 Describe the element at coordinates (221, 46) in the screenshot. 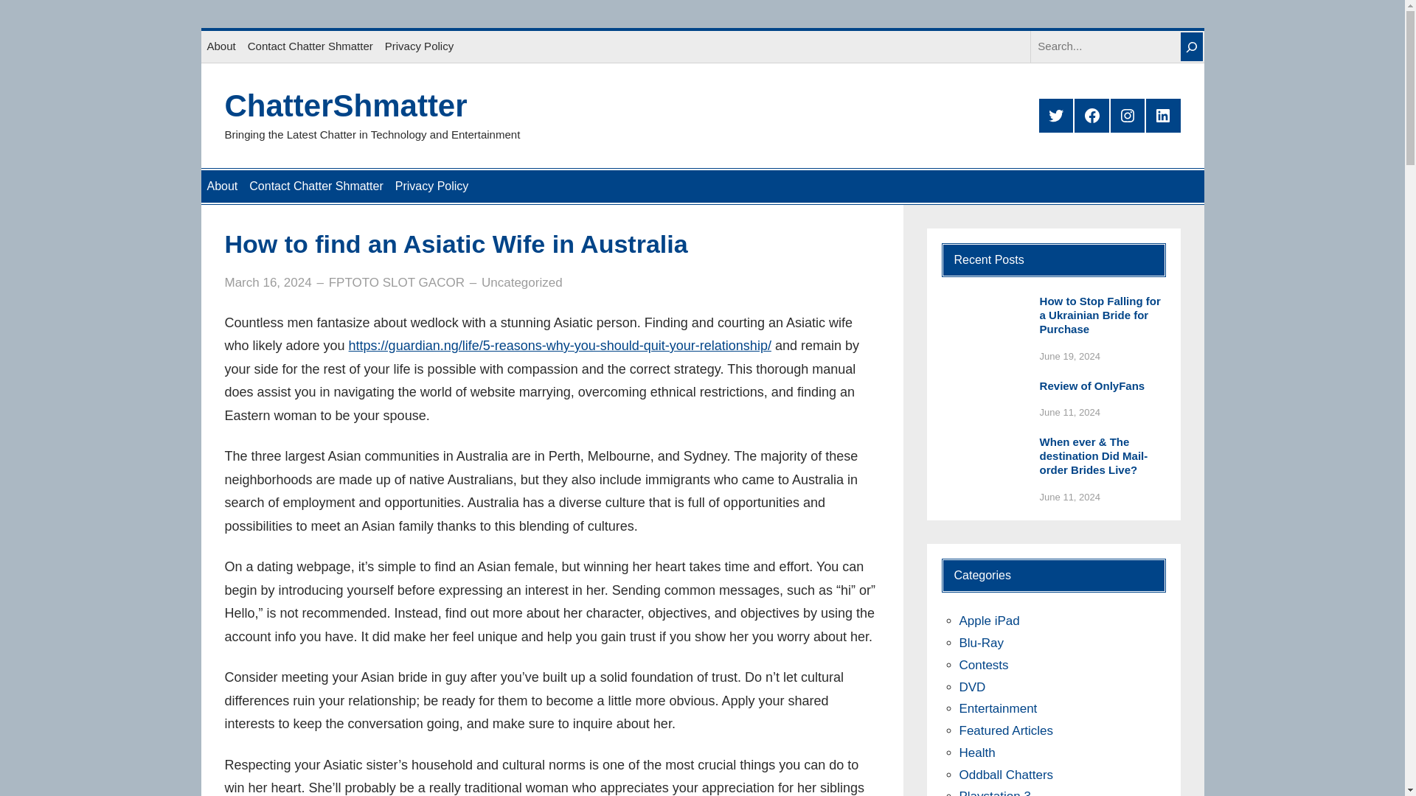

I see `About` at that location.